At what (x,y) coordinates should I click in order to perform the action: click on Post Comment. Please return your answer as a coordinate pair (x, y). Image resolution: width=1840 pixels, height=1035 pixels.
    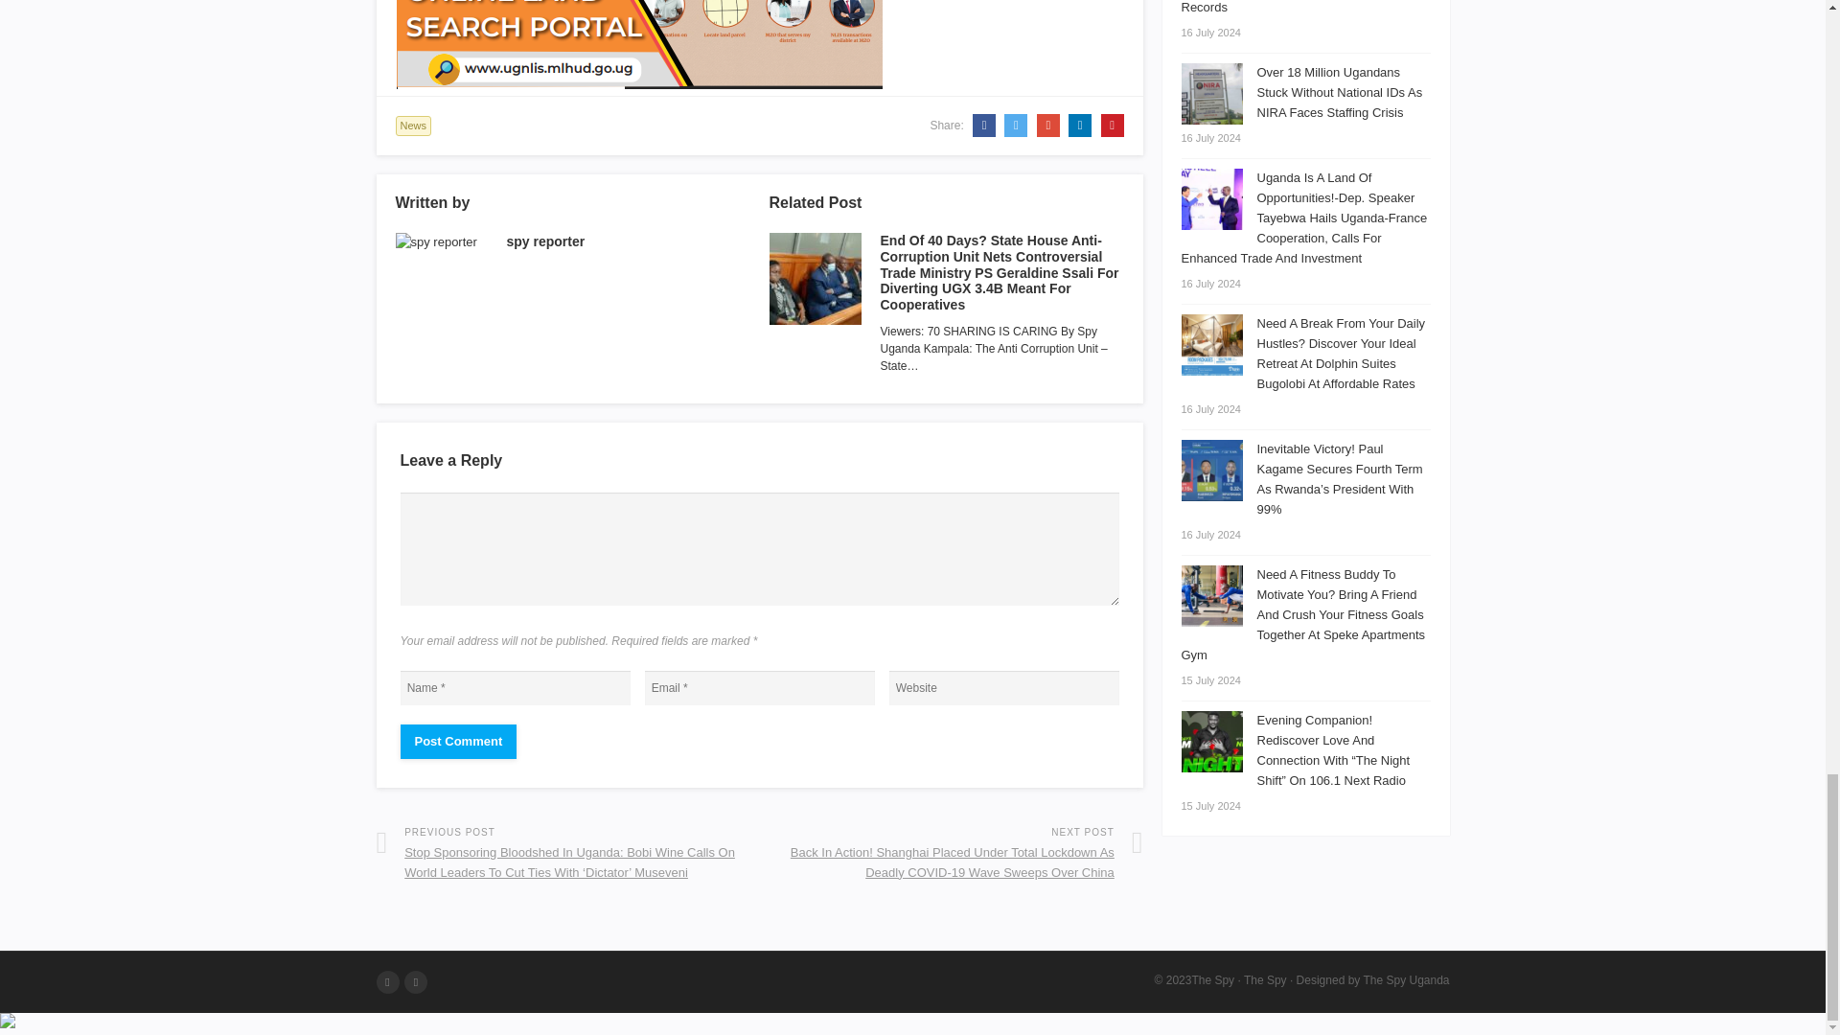
    Looking at the image, I should click on (458, 742).